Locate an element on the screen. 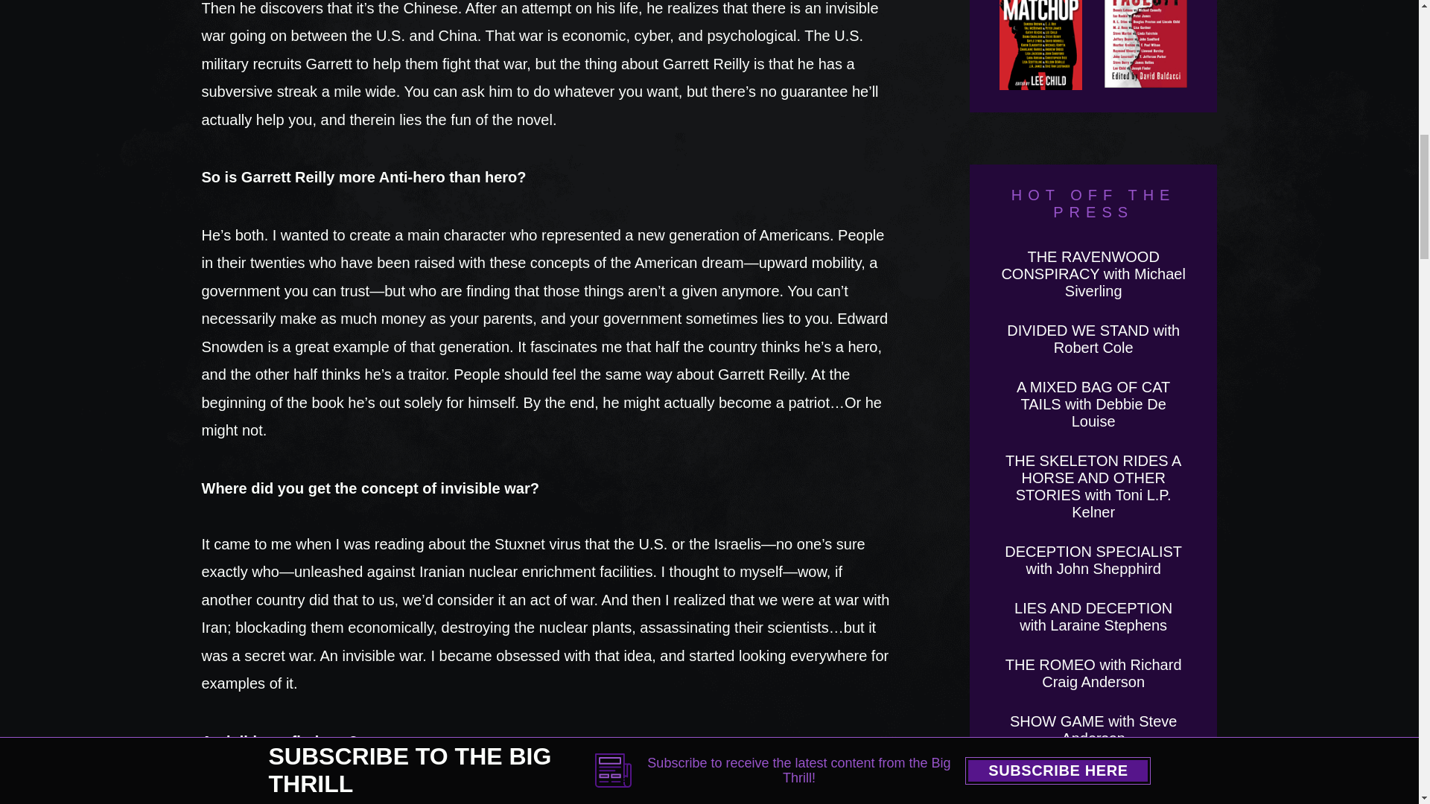  SHOW GAME with Steve Anderson is located at coordinates (1093, 730).